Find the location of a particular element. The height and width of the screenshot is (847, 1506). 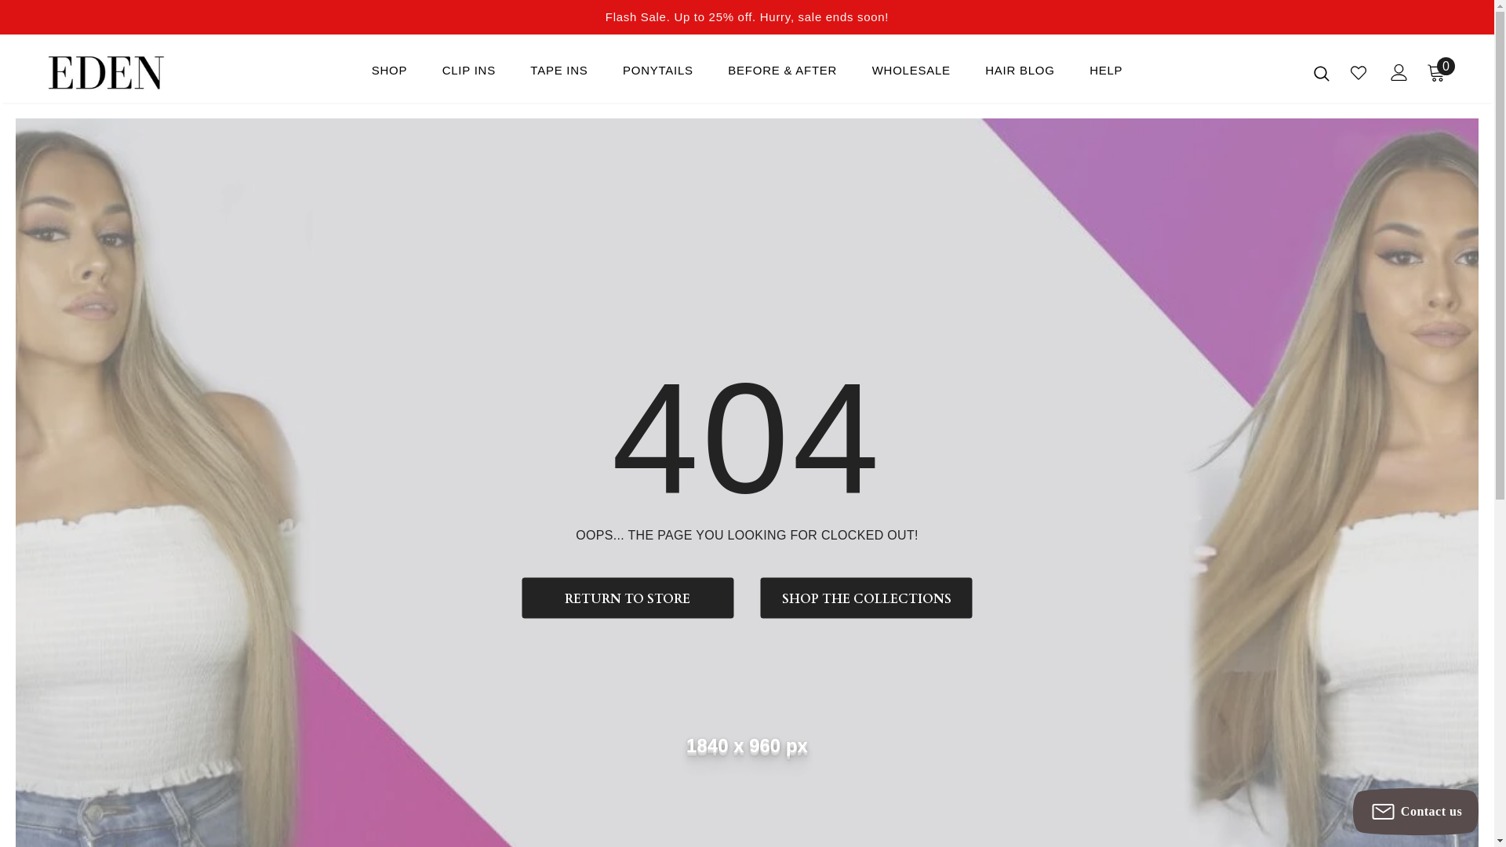

WHOLESALE is located at coordinates (911, 75).